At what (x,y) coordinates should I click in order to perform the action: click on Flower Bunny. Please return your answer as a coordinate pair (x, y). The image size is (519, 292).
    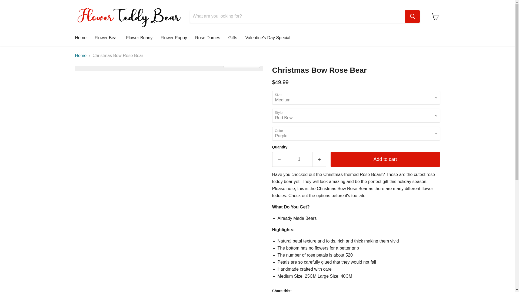
    Looking at the image, I should click on (139, 38).